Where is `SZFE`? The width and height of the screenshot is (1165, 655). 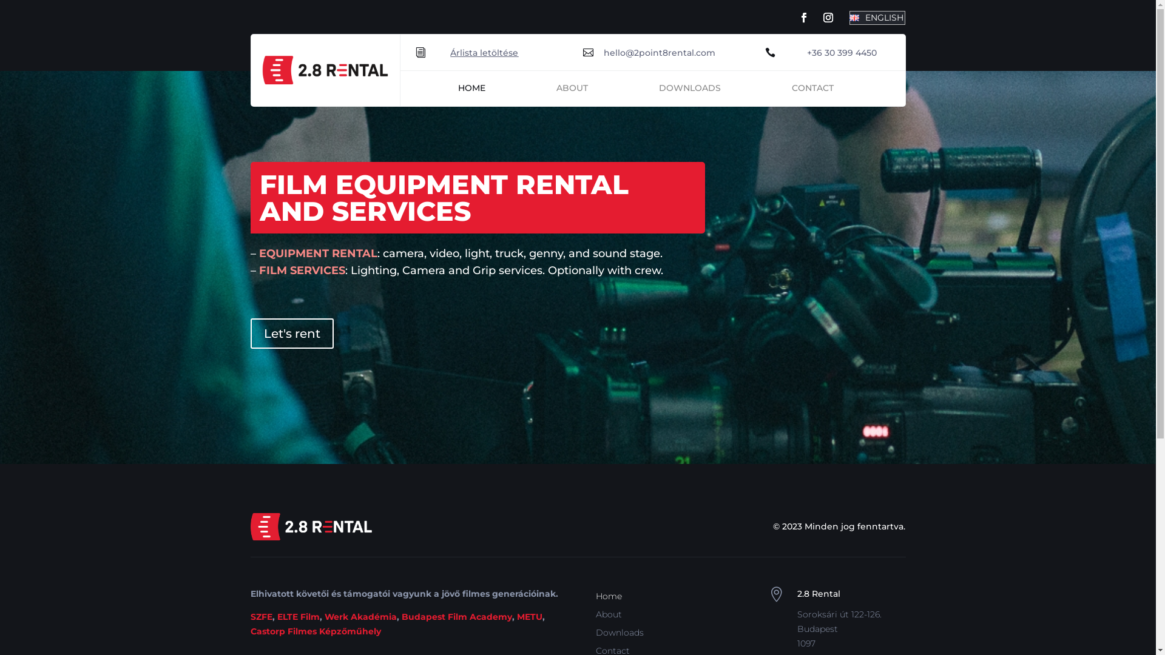 SZFE is located at coordinates (261, 617).